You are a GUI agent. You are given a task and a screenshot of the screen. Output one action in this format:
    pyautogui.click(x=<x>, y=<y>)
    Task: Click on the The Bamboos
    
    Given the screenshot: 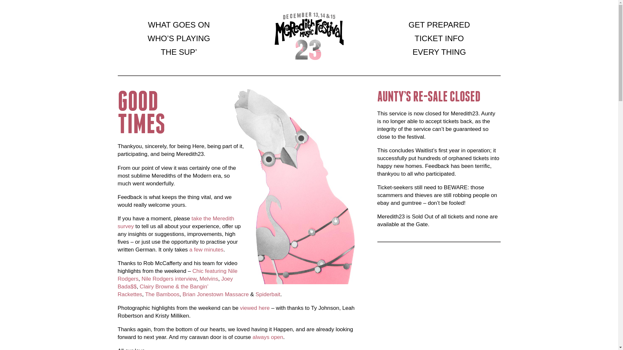 What is the action you would take?
    pyautogui.click(x=162, y=294)
    